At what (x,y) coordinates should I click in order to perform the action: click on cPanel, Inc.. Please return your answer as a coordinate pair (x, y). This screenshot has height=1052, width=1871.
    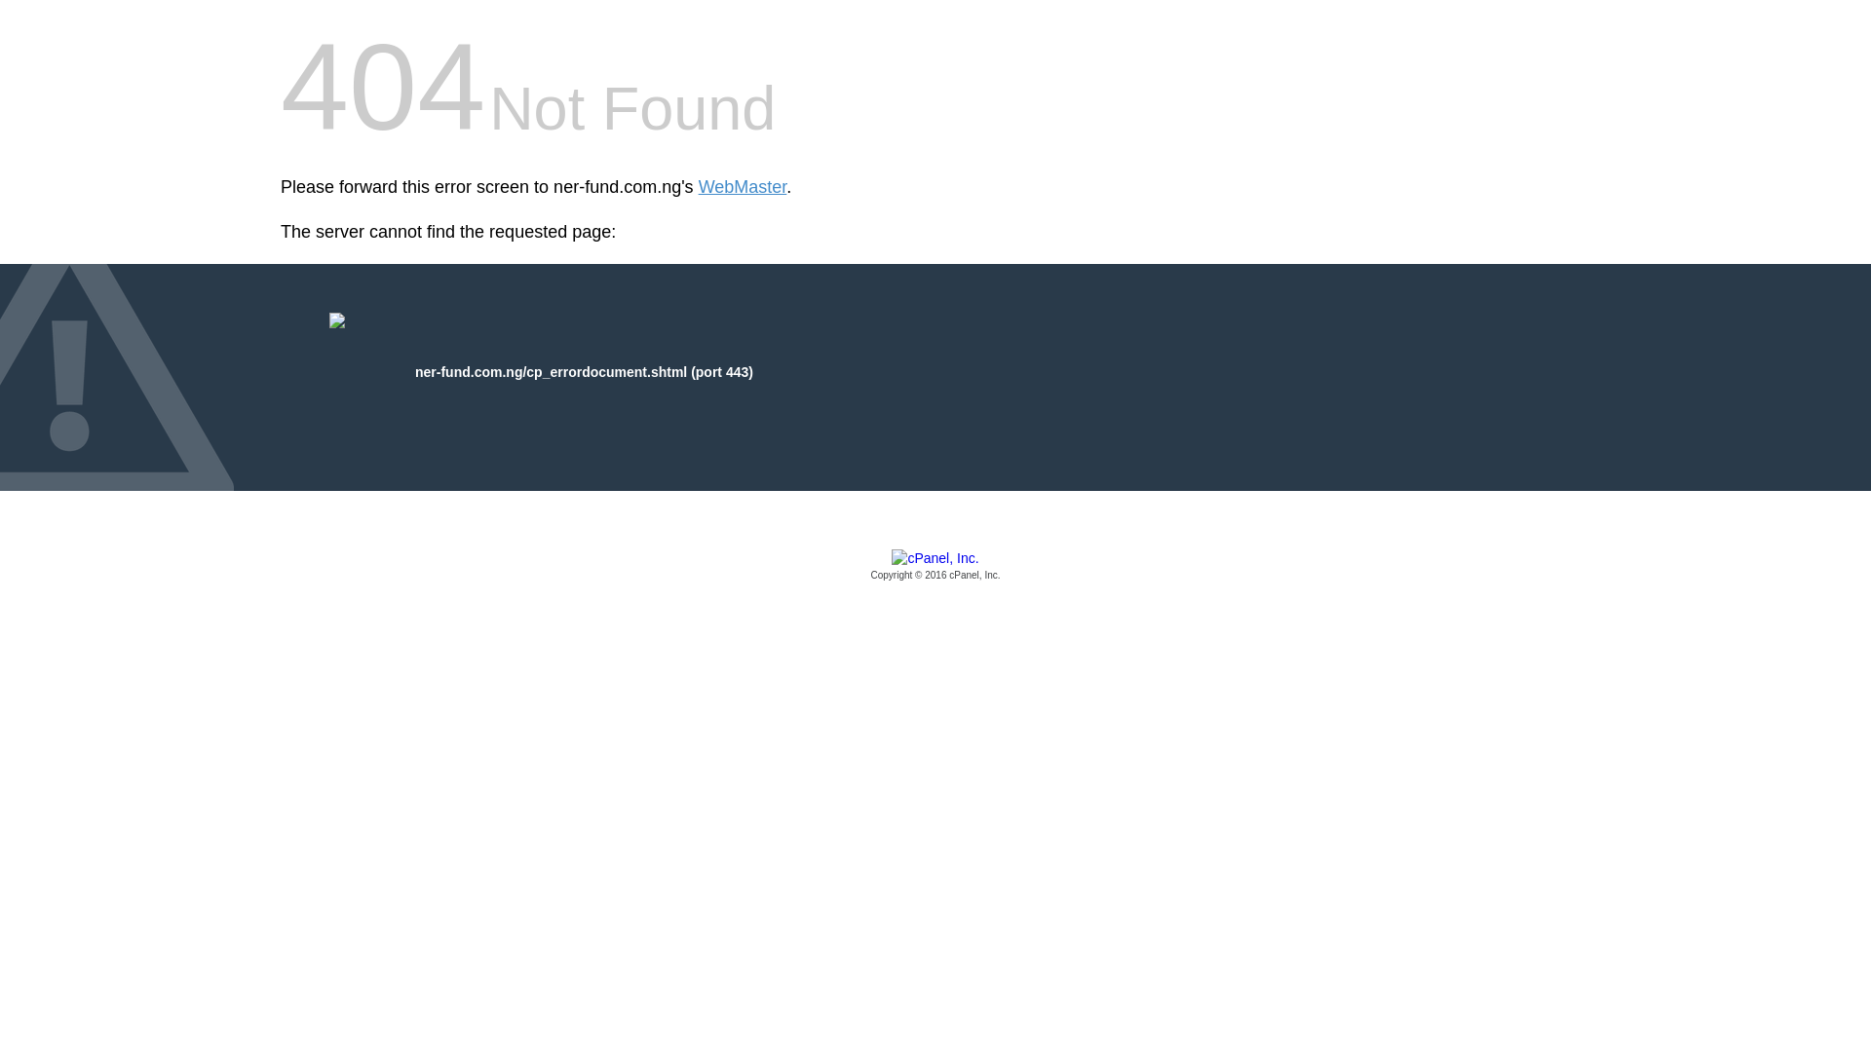
    Looking at the image, I should click on (935, 566).